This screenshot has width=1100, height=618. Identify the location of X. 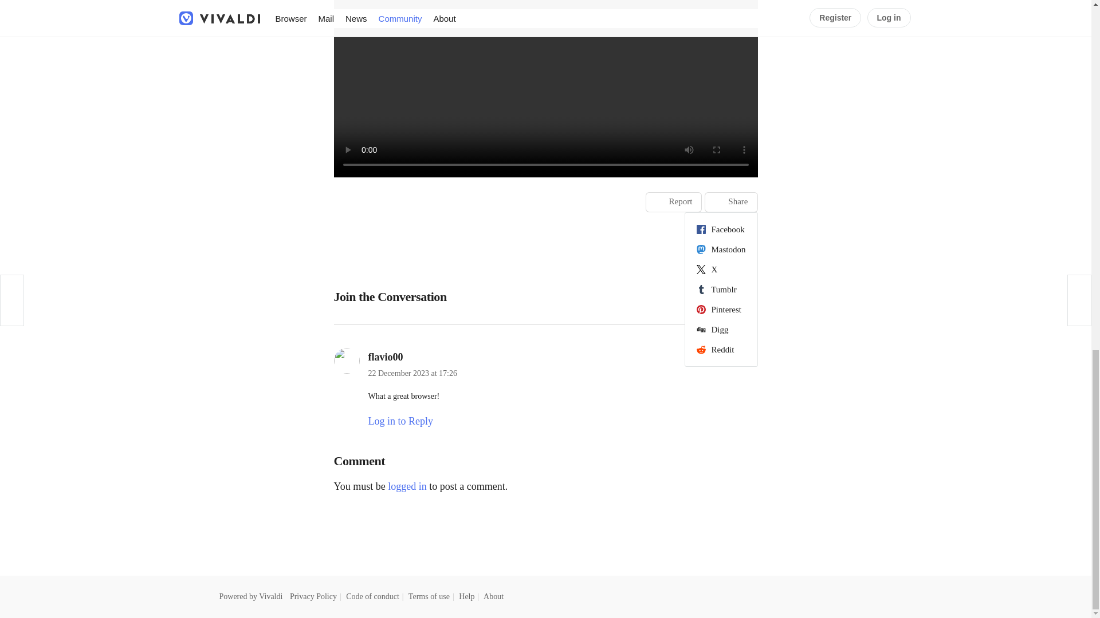
(721, 269).